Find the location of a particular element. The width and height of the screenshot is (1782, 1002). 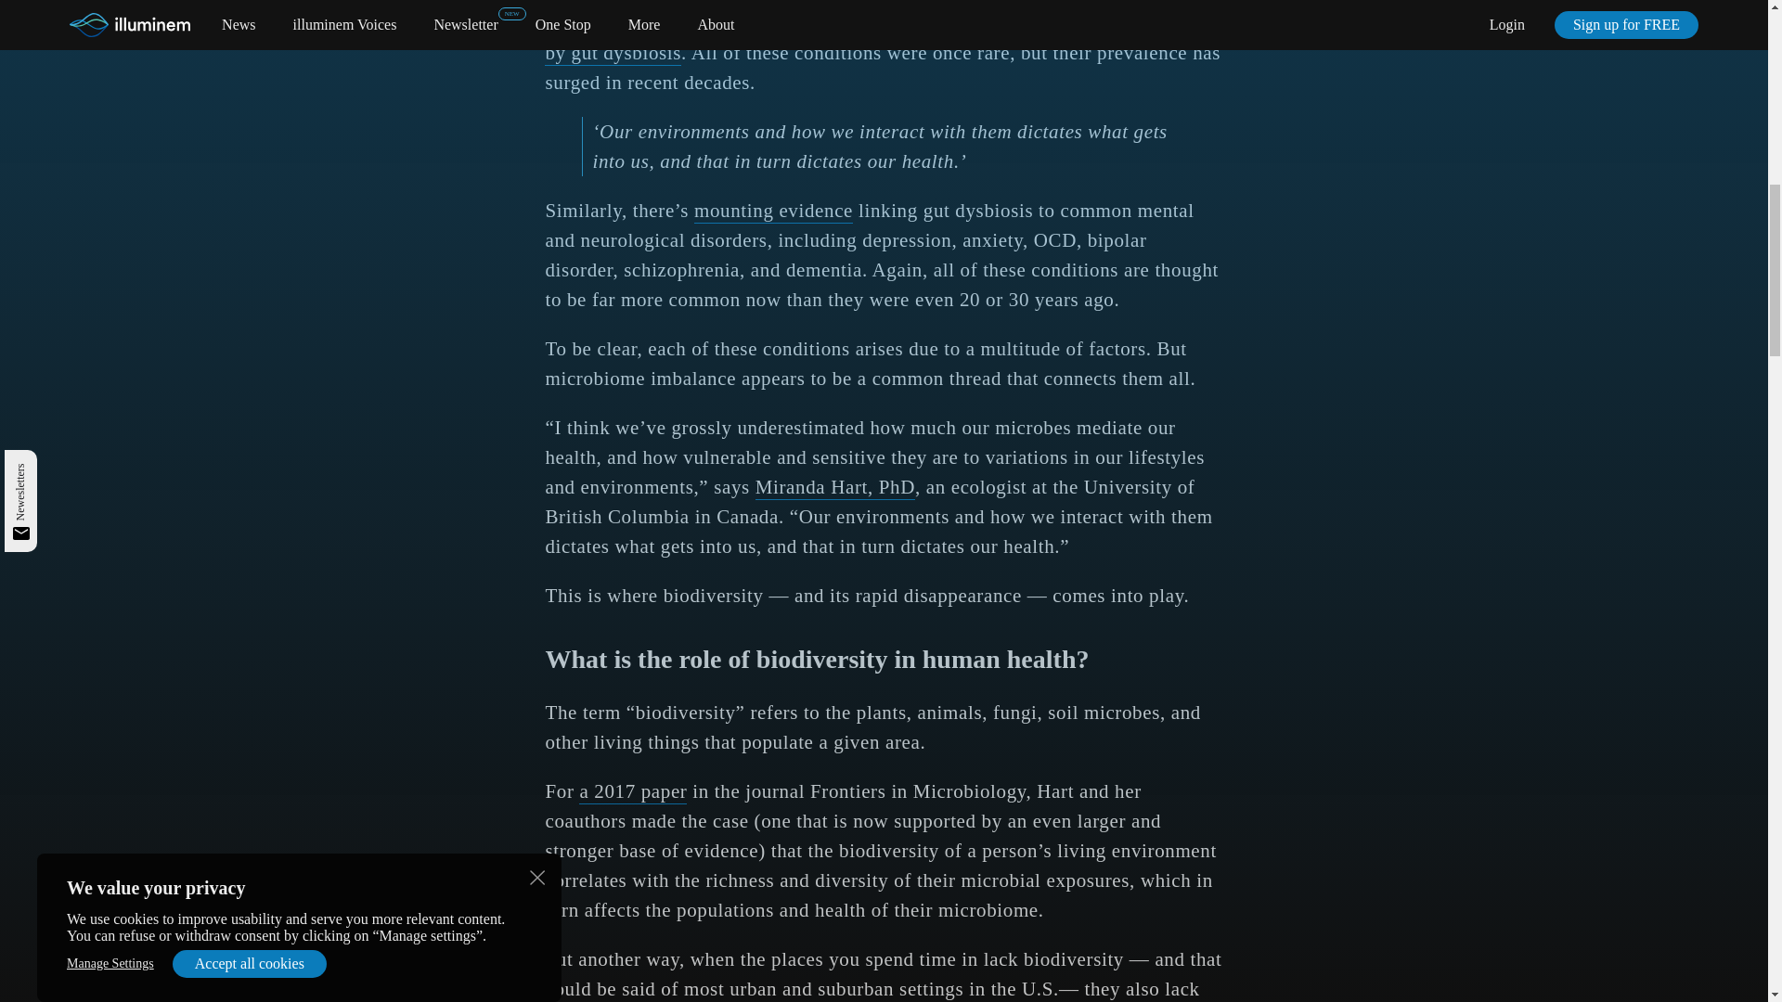

mounting evidence is located at coordinates (774, 211).